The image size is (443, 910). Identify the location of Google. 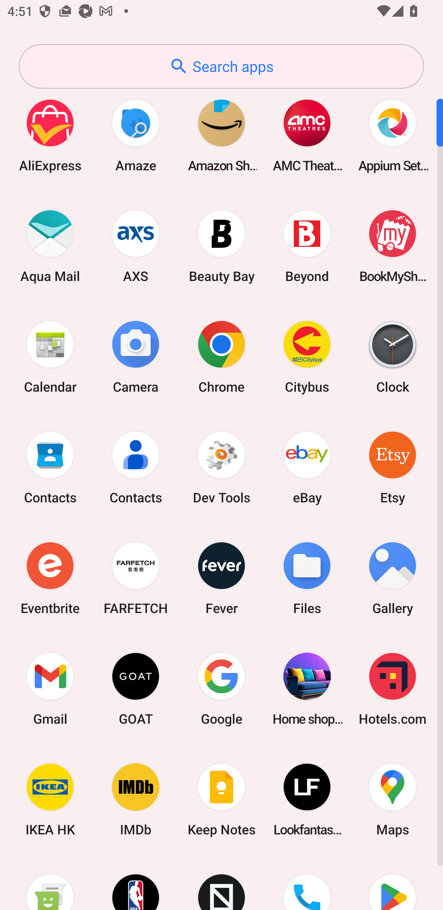
(221, 689).